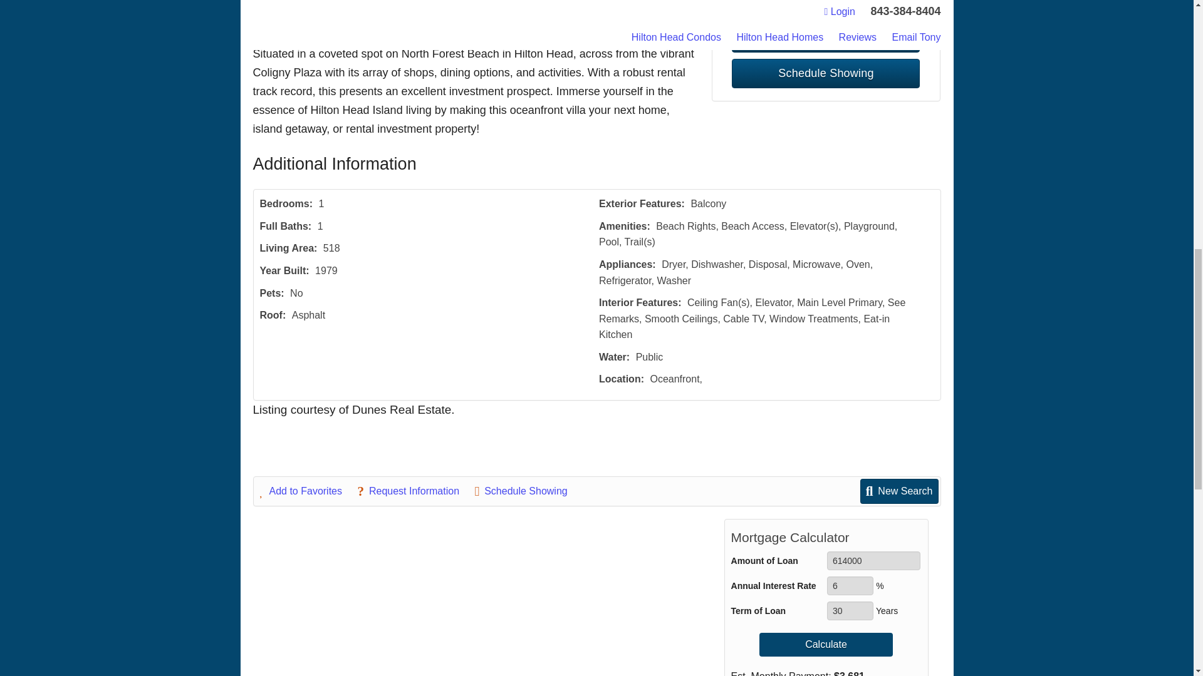 The height and width of the screenshot is (676, 1203). I want to click on 30, so click(850, 611).